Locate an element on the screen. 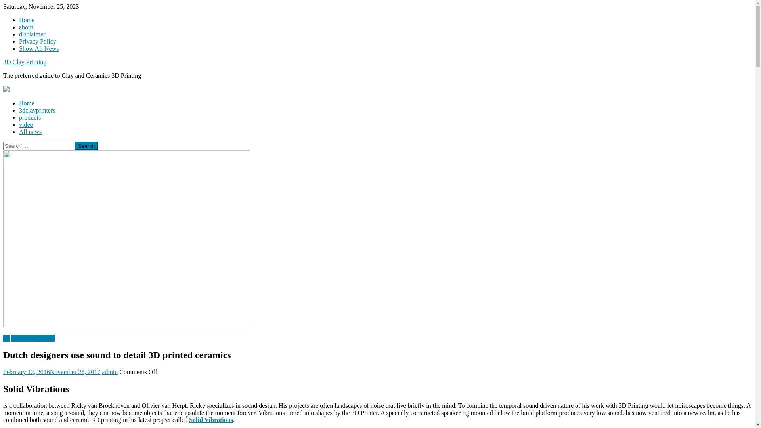 This screenshot has height=428, width=761. products is located at coordinates (30, 117).